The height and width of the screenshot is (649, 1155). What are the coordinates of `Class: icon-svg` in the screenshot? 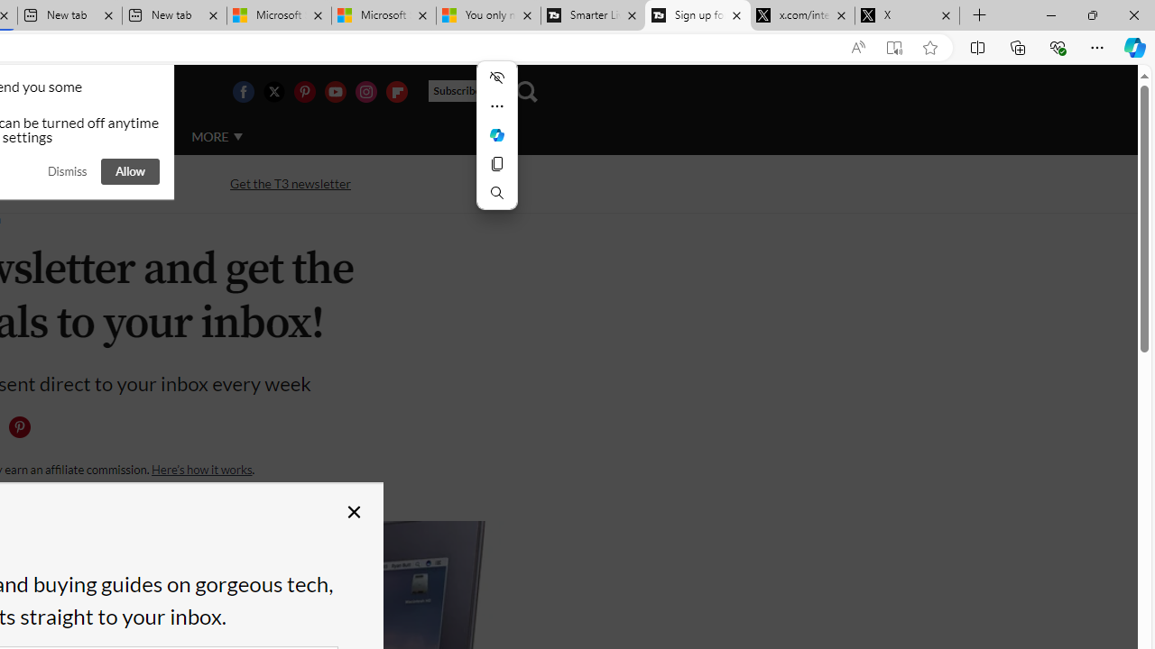 It's located at (19, 427).